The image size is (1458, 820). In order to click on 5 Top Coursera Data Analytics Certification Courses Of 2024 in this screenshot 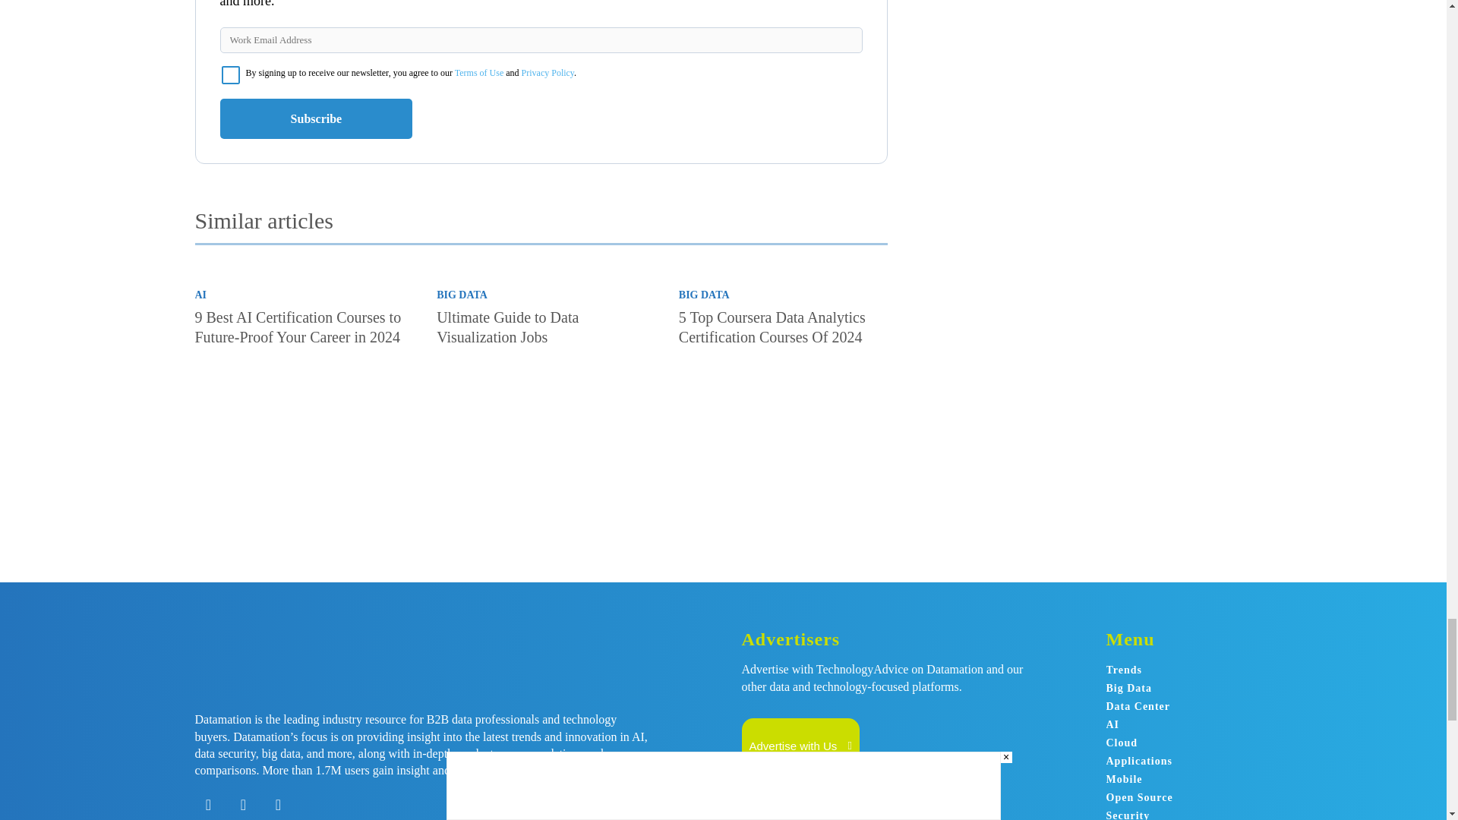, I will do `click(772, 326)`.